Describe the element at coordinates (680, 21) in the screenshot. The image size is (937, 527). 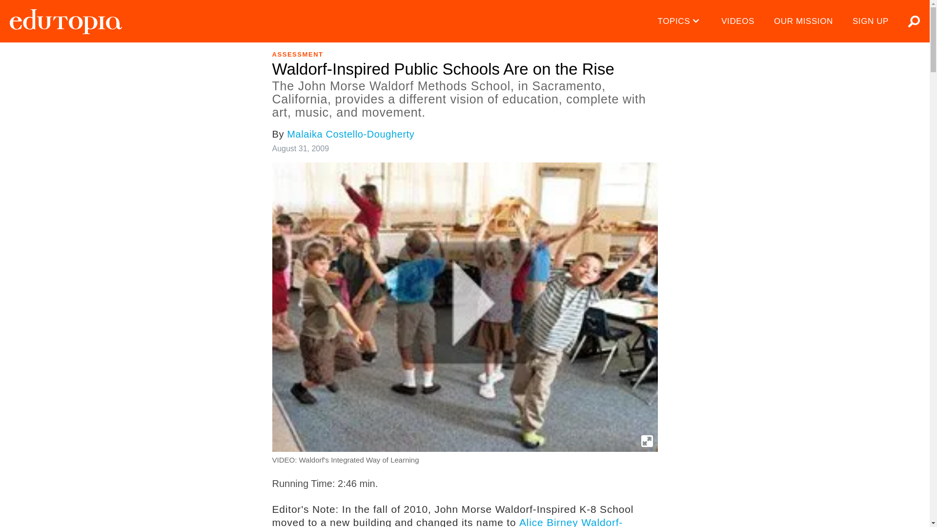
I see `TOPICS` at that location.